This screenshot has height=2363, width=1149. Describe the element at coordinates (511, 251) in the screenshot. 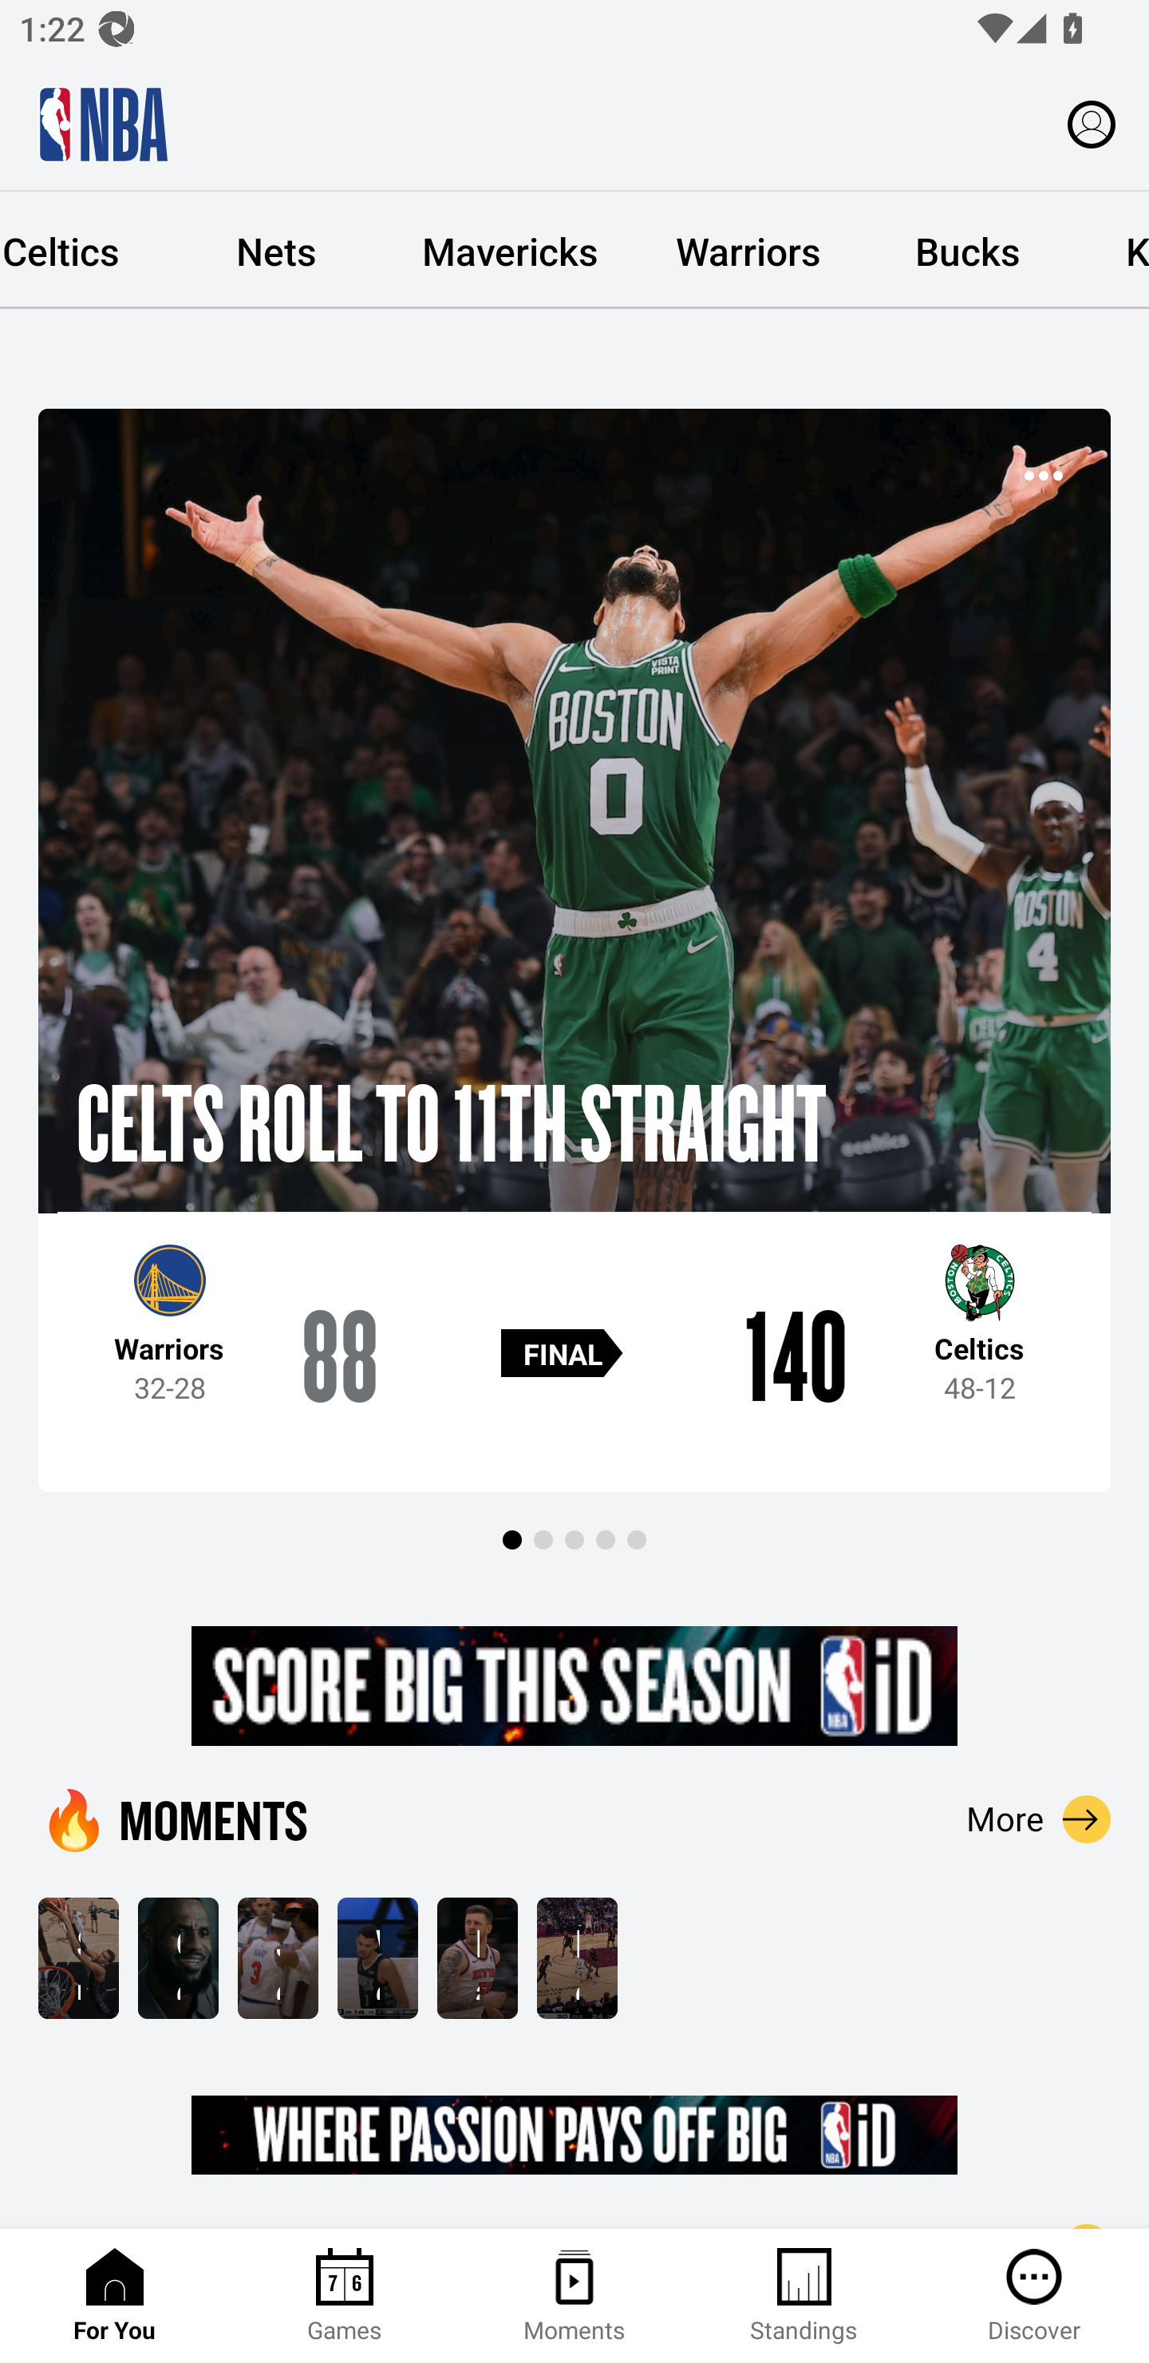

I see `Mavericks` at that location.